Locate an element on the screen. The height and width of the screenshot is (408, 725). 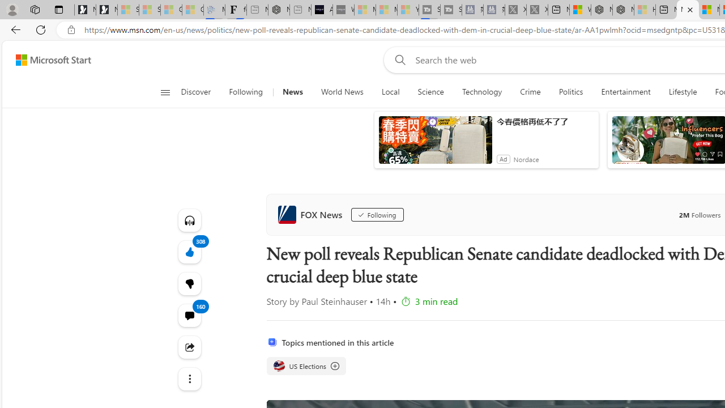
Open navigation menu is located at coordinates (165, 92).